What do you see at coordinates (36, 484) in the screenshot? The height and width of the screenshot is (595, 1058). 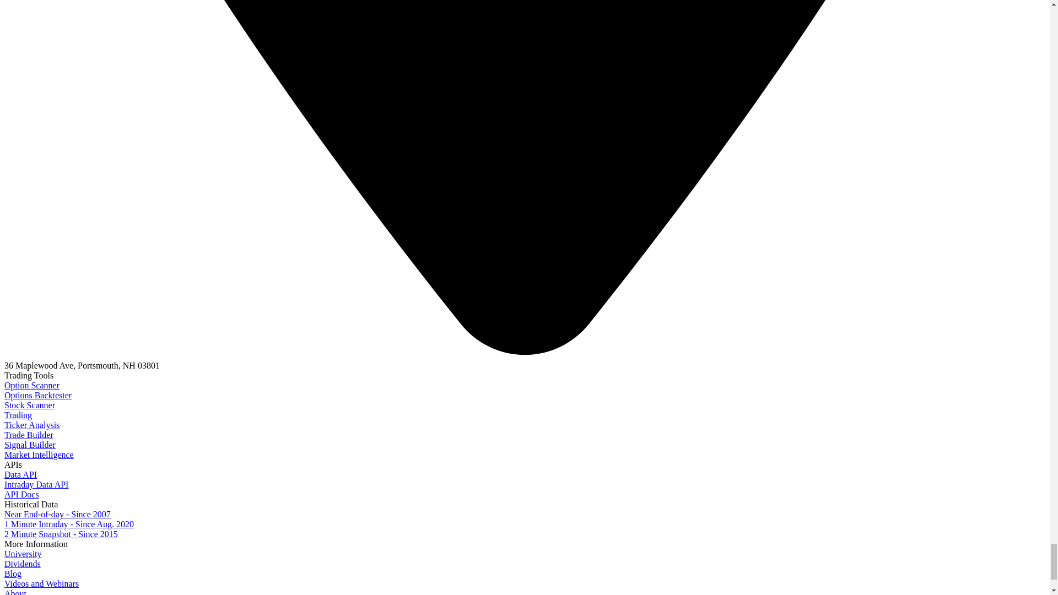 I see `Intraday Data API` at bounding box center [36, 484].